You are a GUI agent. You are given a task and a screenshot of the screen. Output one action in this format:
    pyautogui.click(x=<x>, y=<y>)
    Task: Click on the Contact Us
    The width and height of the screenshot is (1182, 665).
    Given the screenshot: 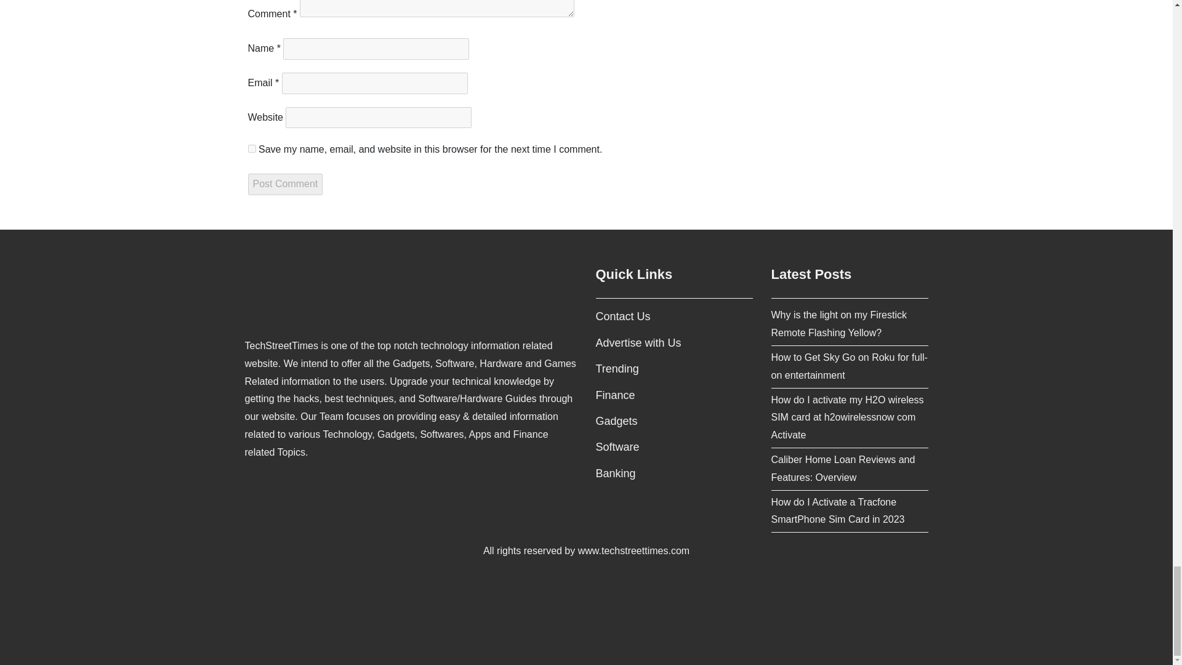 What is the action you would take?
    pyautogui.click(x=623, y=316)
    